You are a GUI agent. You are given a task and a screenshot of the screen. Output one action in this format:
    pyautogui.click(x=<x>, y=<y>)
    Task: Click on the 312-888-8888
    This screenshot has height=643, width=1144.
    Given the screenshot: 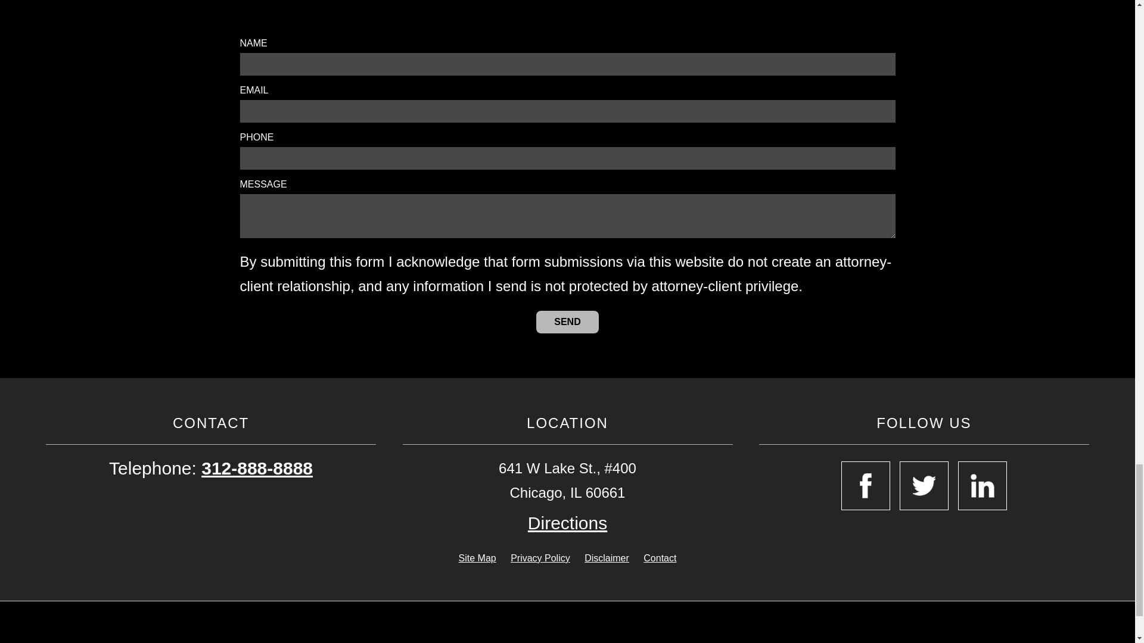 What is the action you would take?
    pyautogui.click(x=256, y=468)
    